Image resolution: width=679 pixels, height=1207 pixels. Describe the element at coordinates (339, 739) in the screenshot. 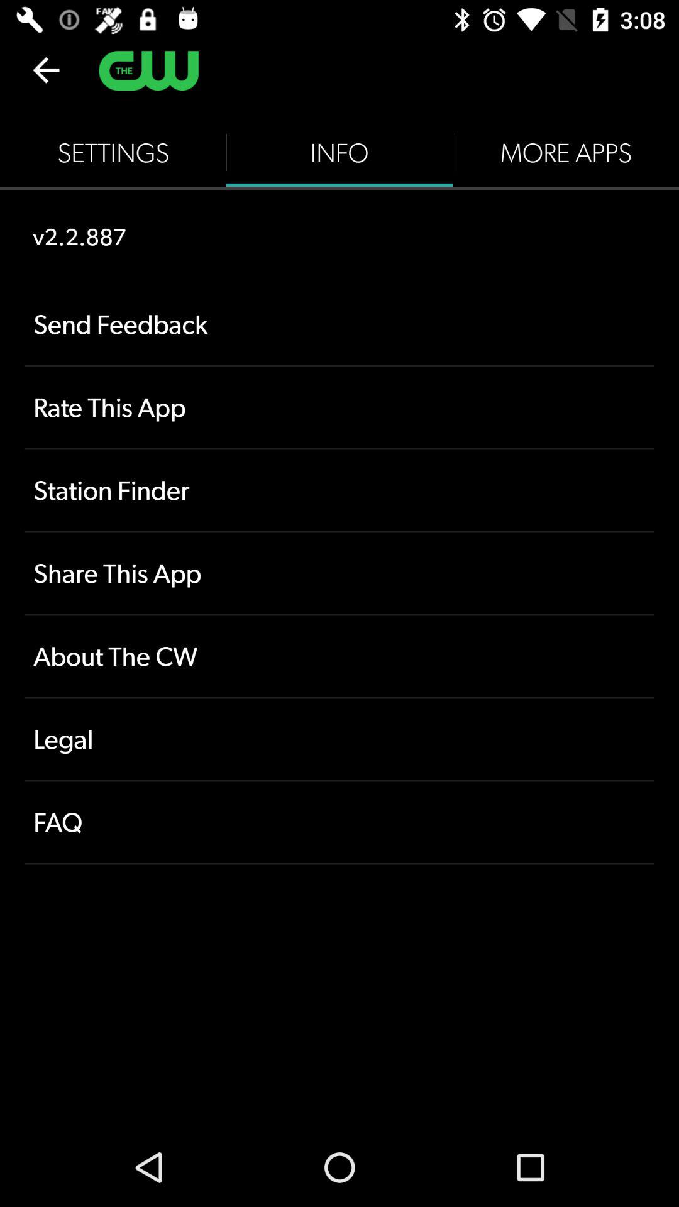

I see `flip until legal` at that location.